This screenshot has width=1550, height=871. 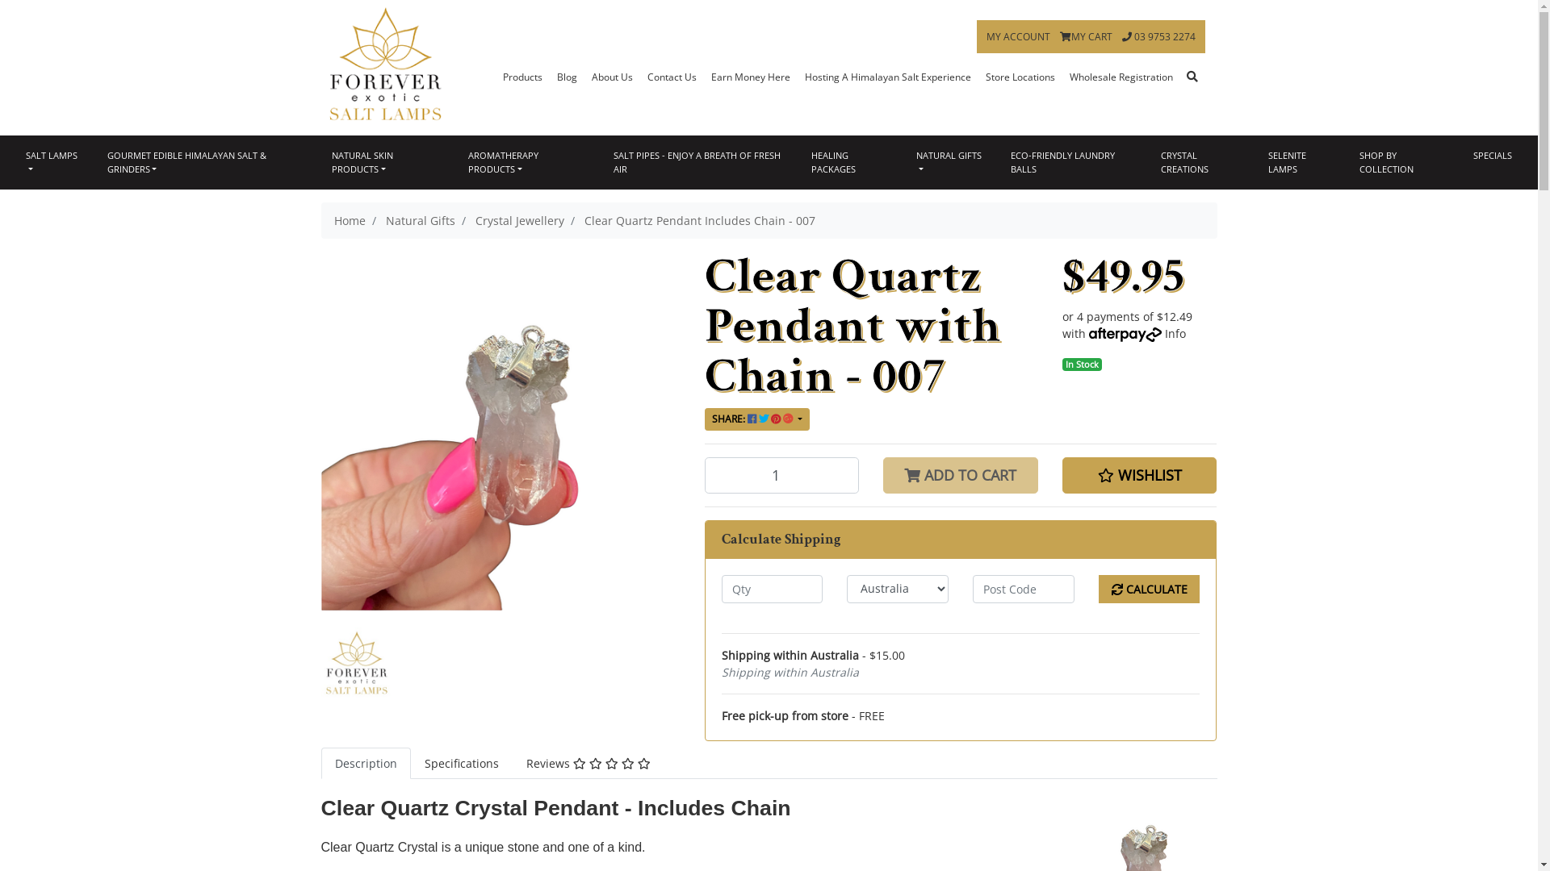 I want to click on About Us, so click(x=612, y=77).